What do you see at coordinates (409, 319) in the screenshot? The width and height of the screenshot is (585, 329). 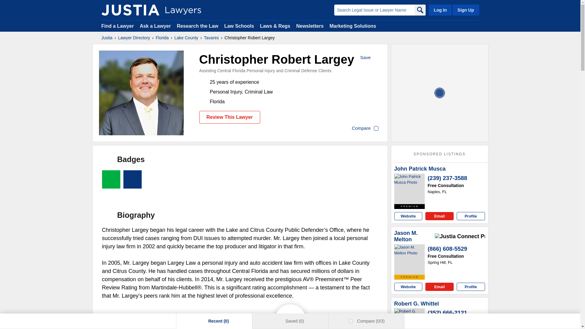 I see `Robert G. Whittel` at bounding box center [409, 319].